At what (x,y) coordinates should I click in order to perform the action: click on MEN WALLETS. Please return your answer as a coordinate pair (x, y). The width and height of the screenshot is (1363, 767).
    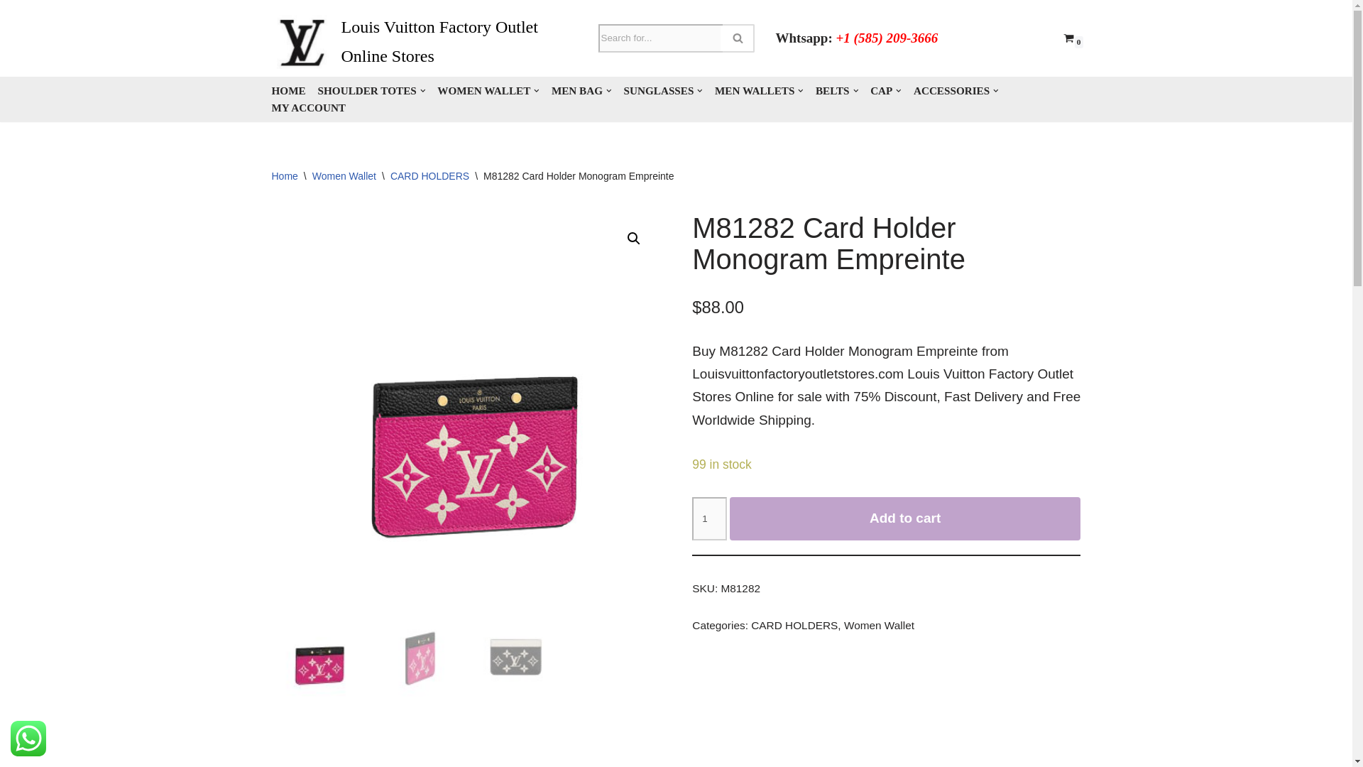
    Looking at the image, I should click on (759, 91).